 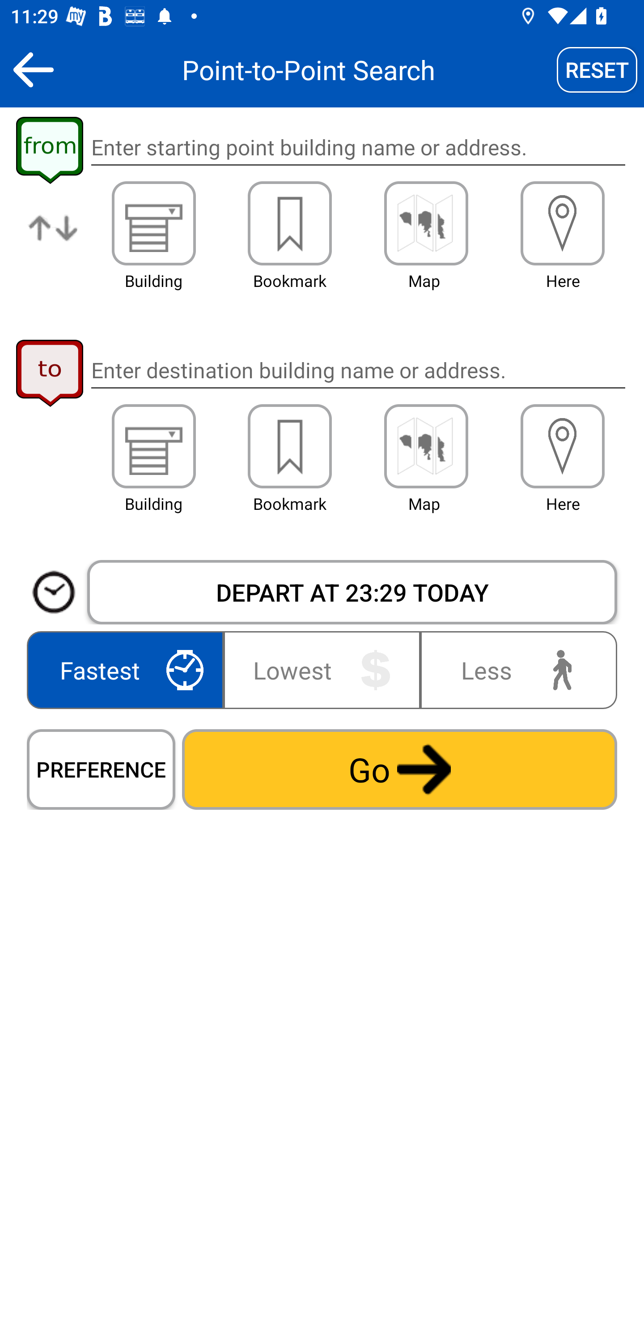 What do you see at coordinates (33, 69) in the screenshot?
I see `Back` at bounding box center [33, 69].